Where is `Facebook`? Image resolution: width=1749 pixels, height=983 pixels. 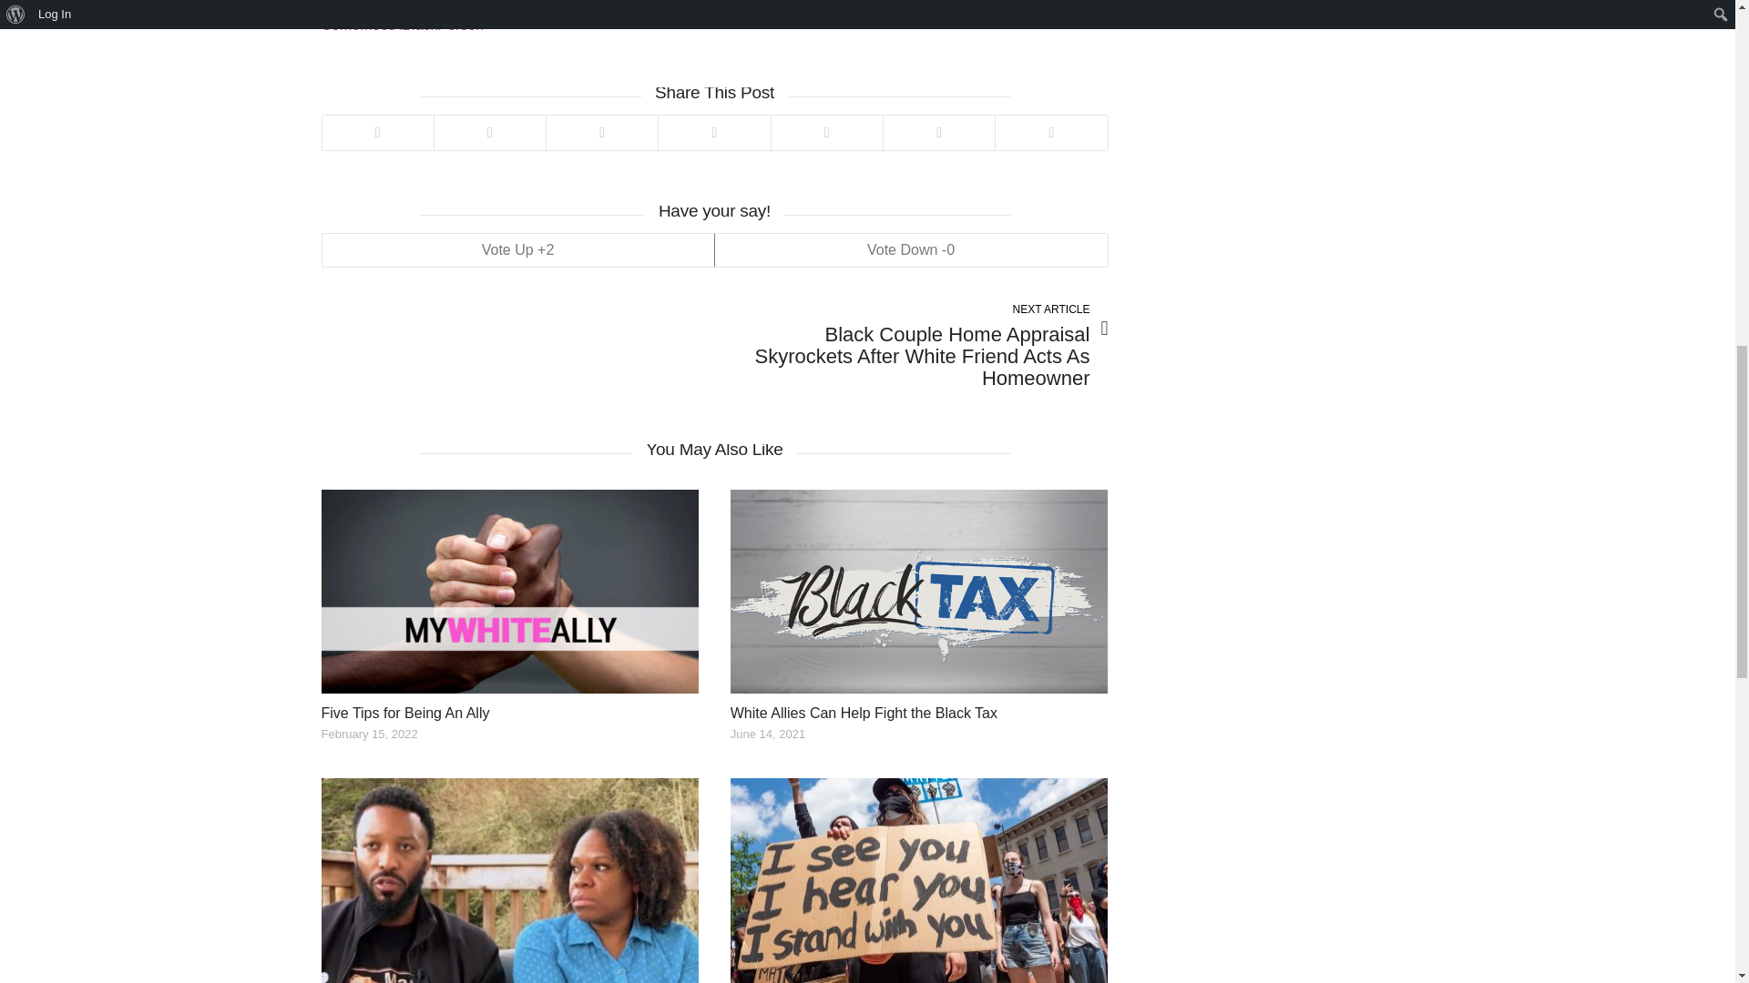
Facebook is located at coordinates (490, 133).